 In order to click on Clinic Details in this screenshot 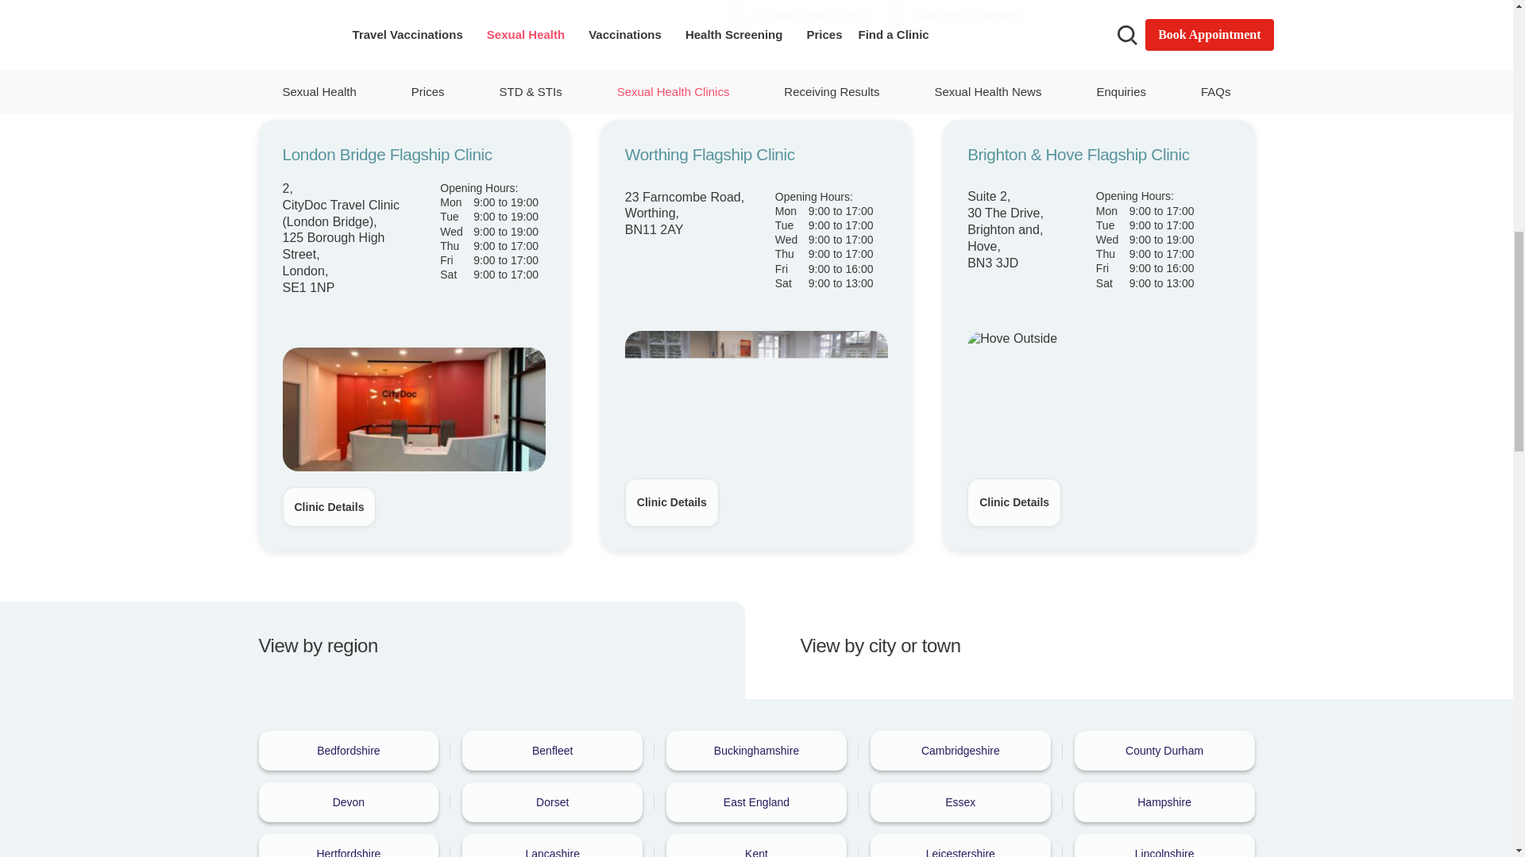, I will do `click(1013, 502)`.